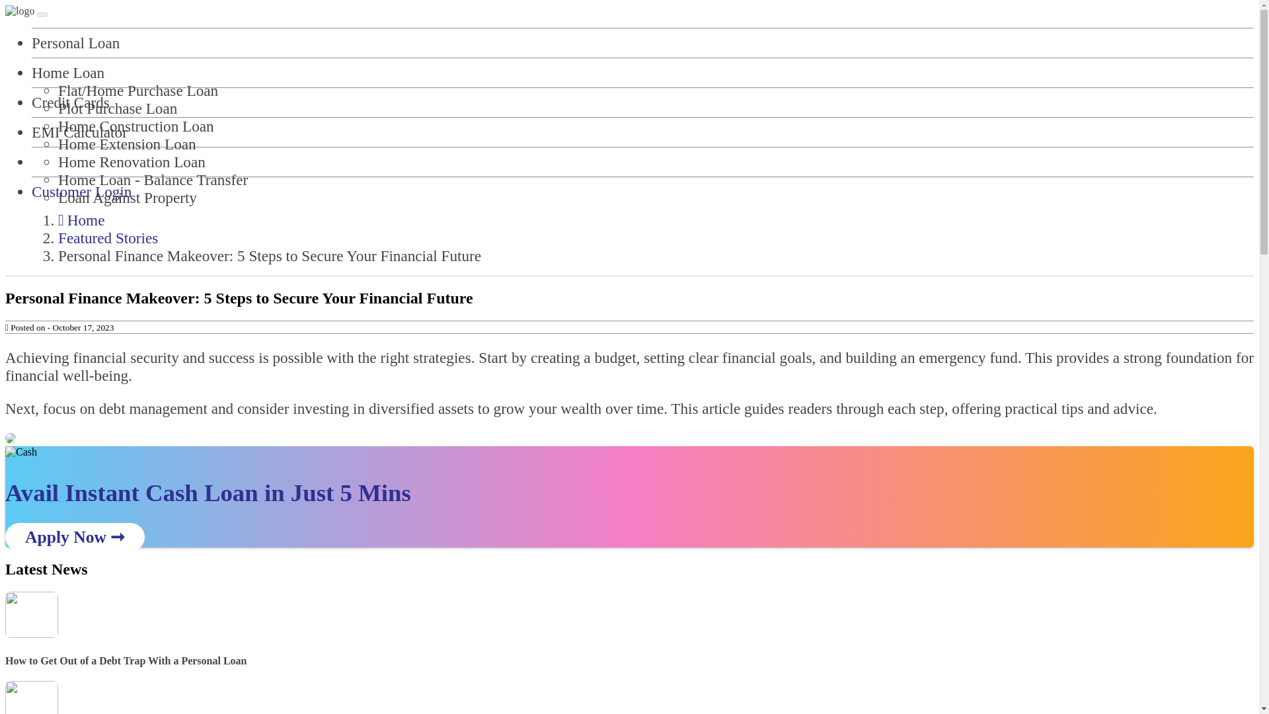 This screenshot has width=1269, height=714. Describe the element at coordinates (81, 219) in the screenshot. I see `Home` at that location.